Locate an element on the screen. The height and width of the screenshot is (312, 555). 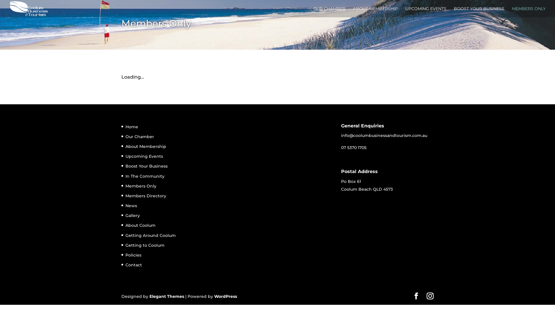
Getting Around Coolum is located at coordinates (151, 235).